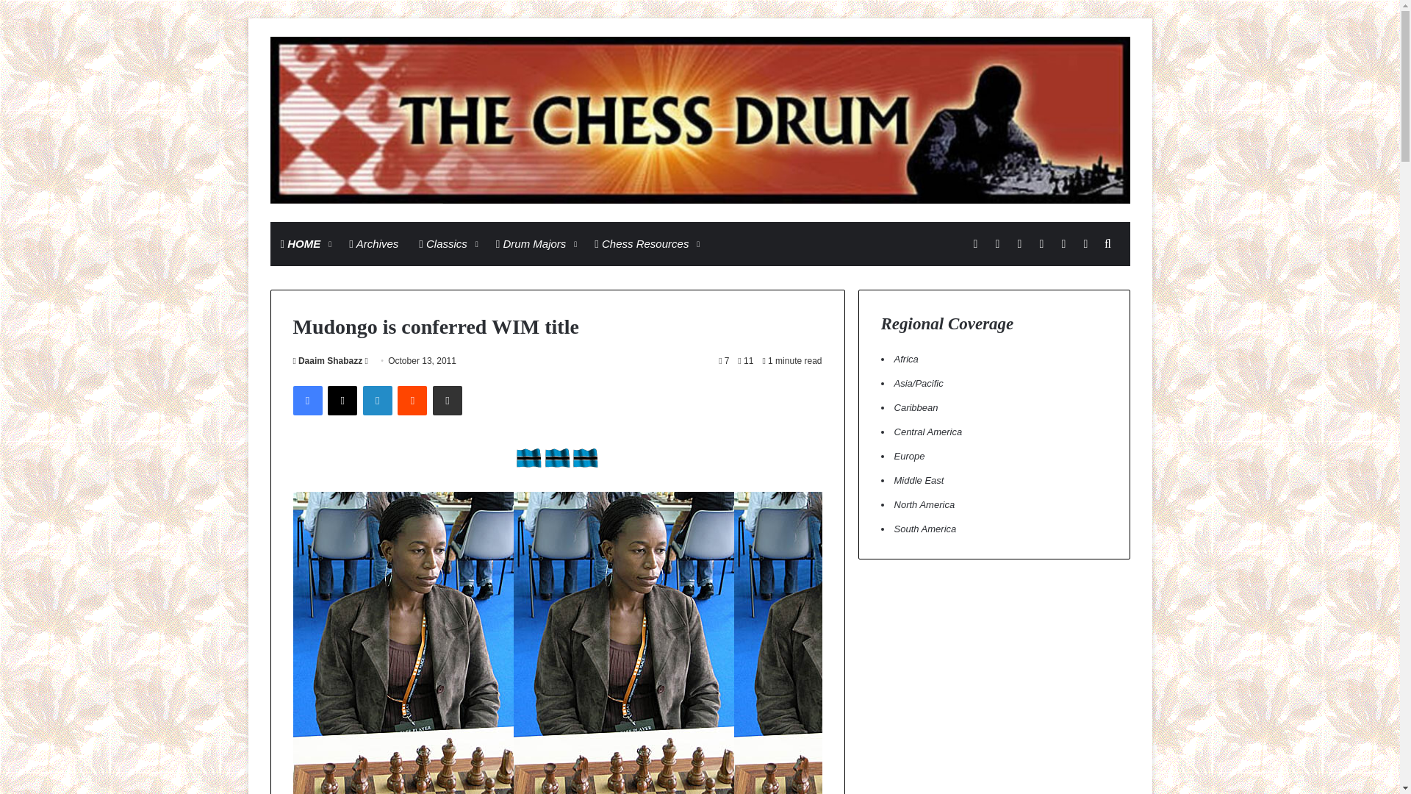 The height and width of the screenshot is (794, 1411). What do you see at coordinates (373, 244) in the screenshot?
I see `Archives` at bounding box center [373, 244].